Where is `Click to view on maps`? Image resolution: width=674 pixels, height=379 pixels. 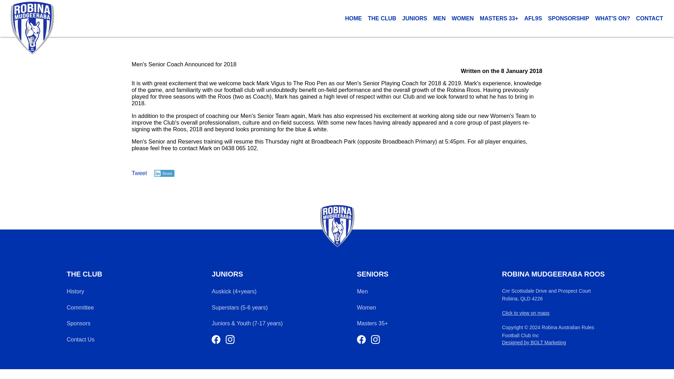 Click to view on maps is located at coordinates (526, 313).